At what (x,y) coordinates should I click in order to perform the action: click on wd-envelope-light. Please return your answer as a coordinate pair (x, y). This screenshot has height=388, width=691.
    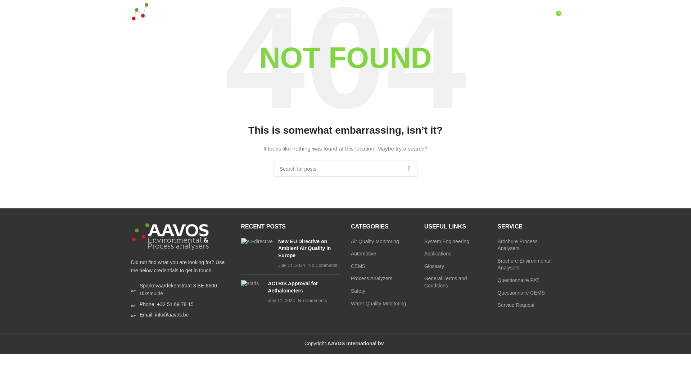
    Looking at the image, I should click on (134, 315).